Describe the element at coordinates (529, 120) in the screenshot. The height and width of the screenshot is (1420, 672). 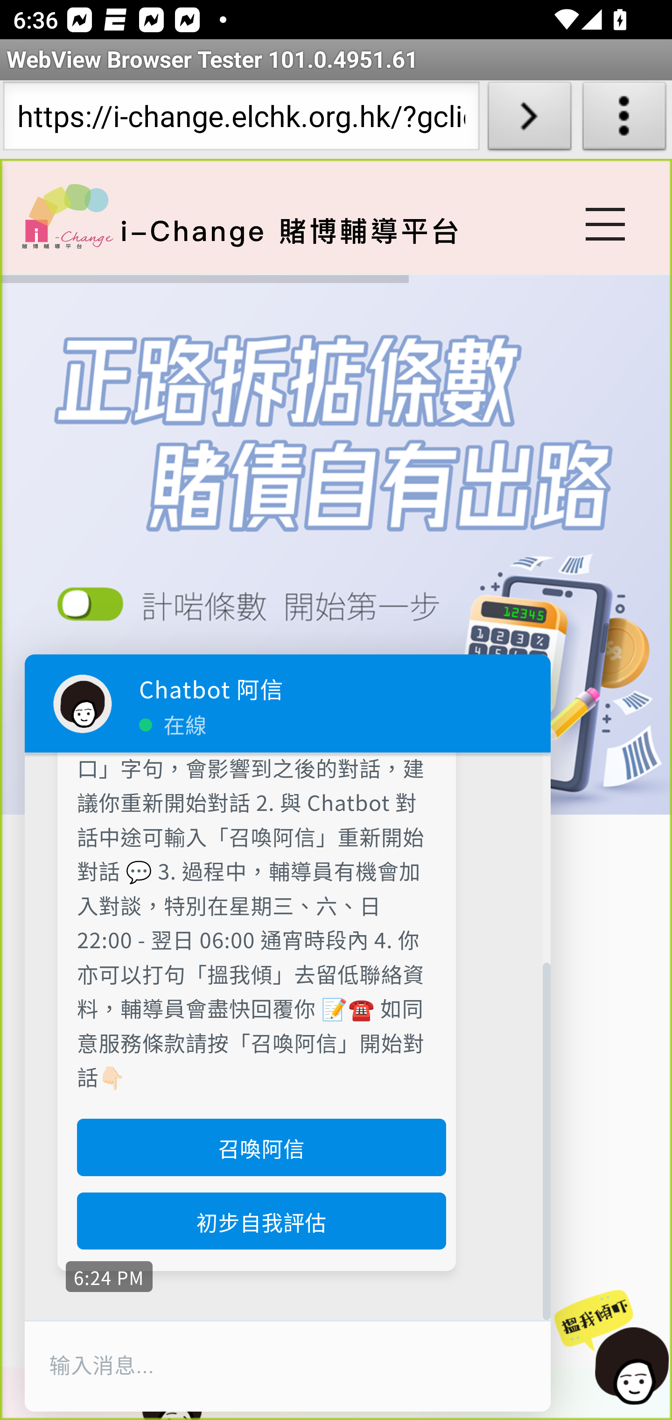
I see `Load URL` at that location.